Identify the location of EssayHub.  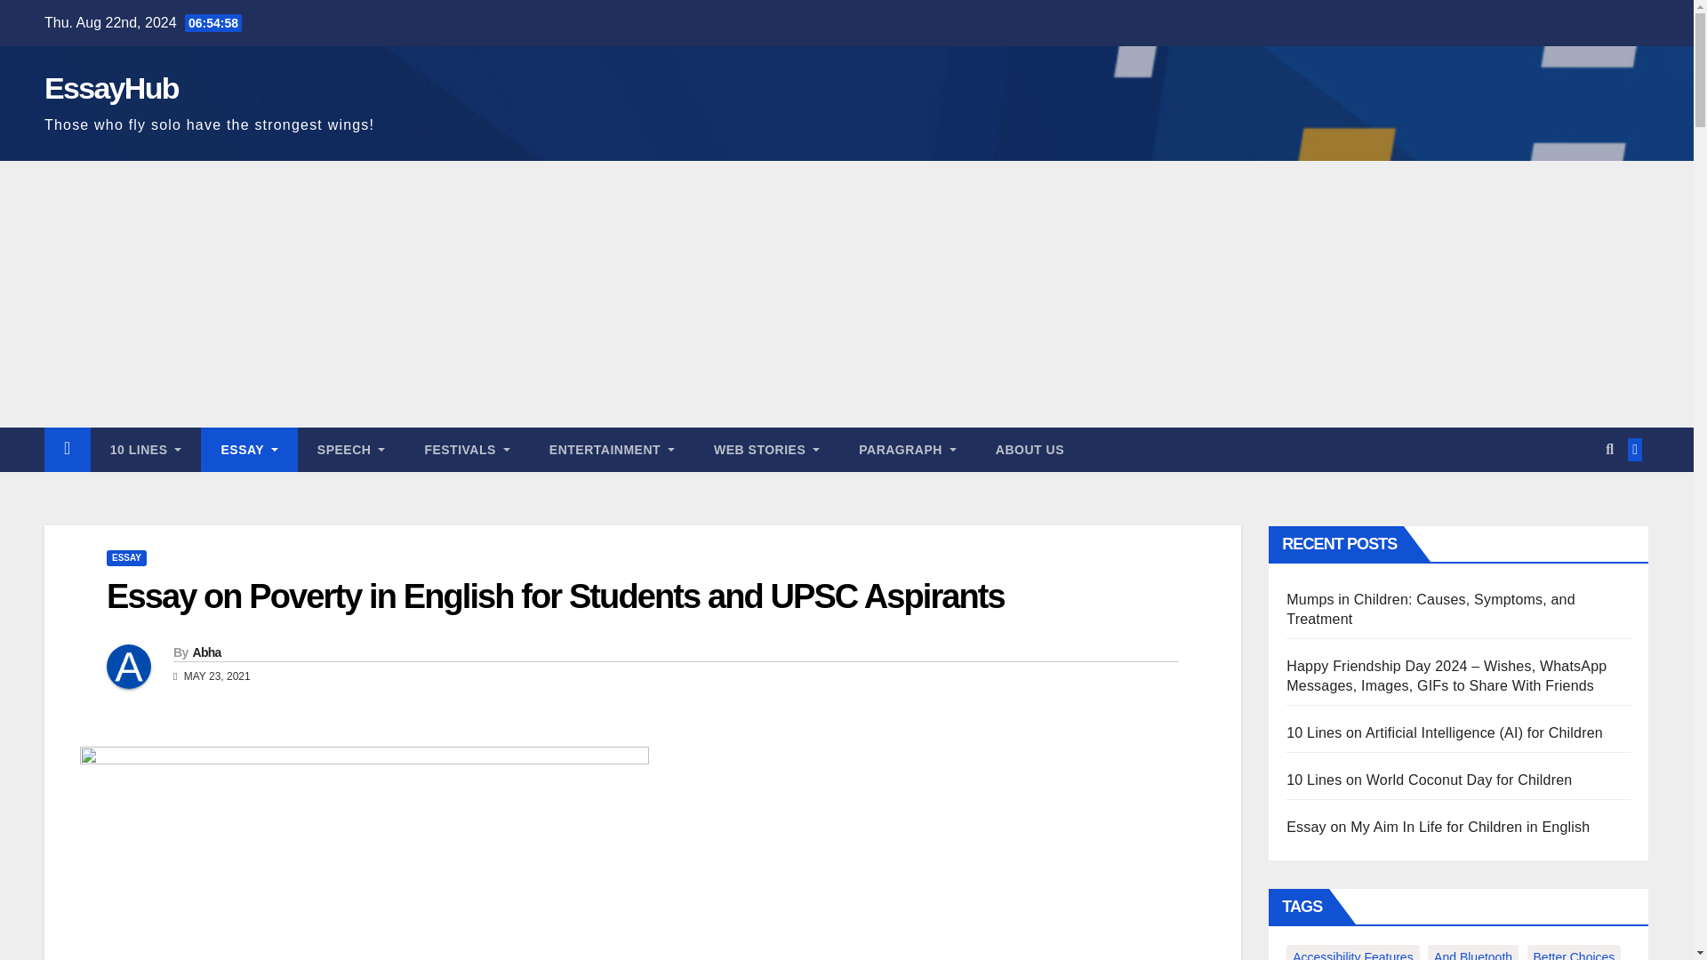
(111, 87).